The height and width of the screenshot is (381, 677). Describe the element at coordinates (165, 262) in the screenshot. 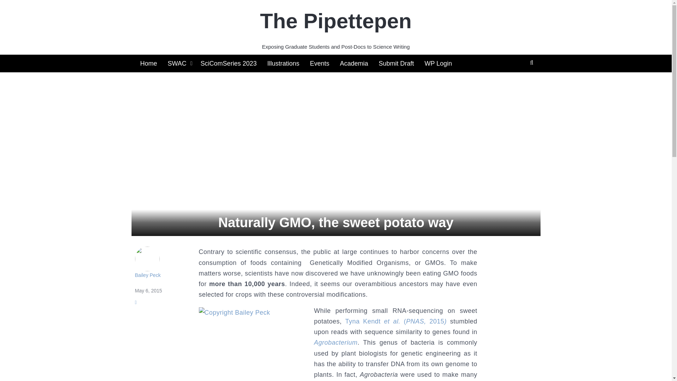

I see `Bailey Peck` at that location.